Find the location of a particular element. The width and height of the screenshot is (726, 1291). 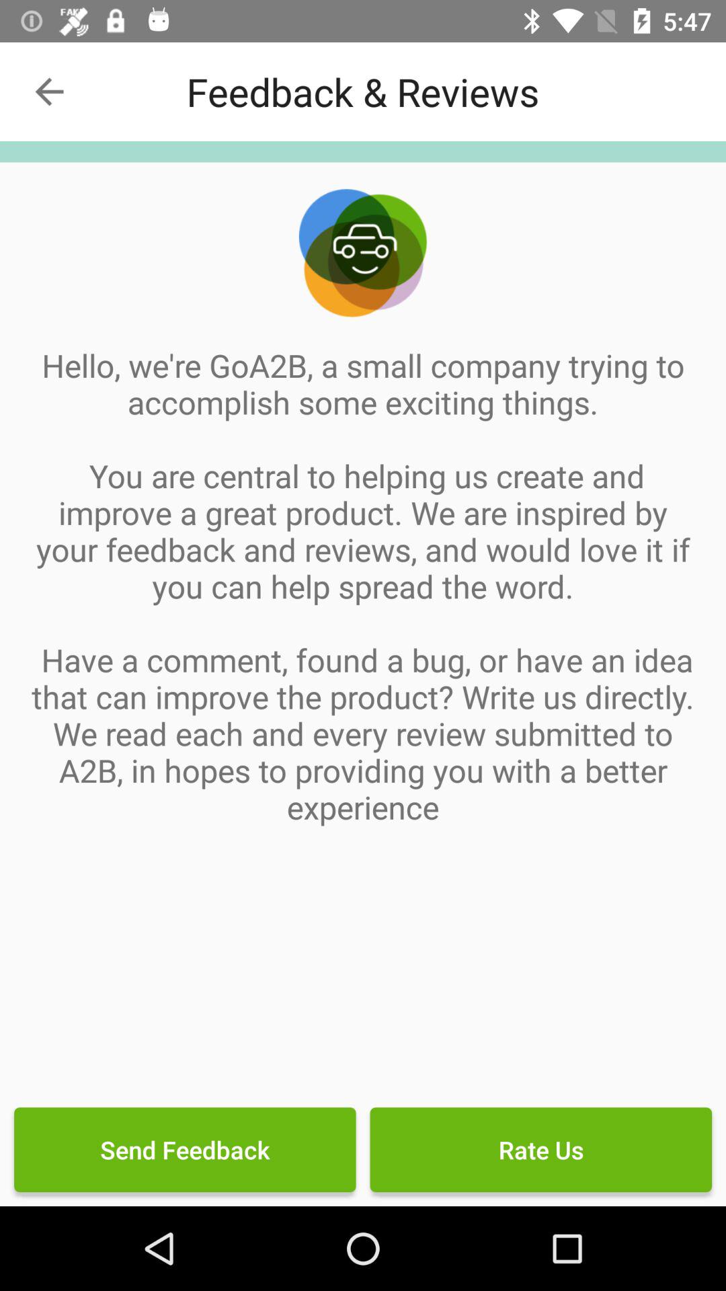

choose item next to the rate us item is located at coordinates (185, 1150).